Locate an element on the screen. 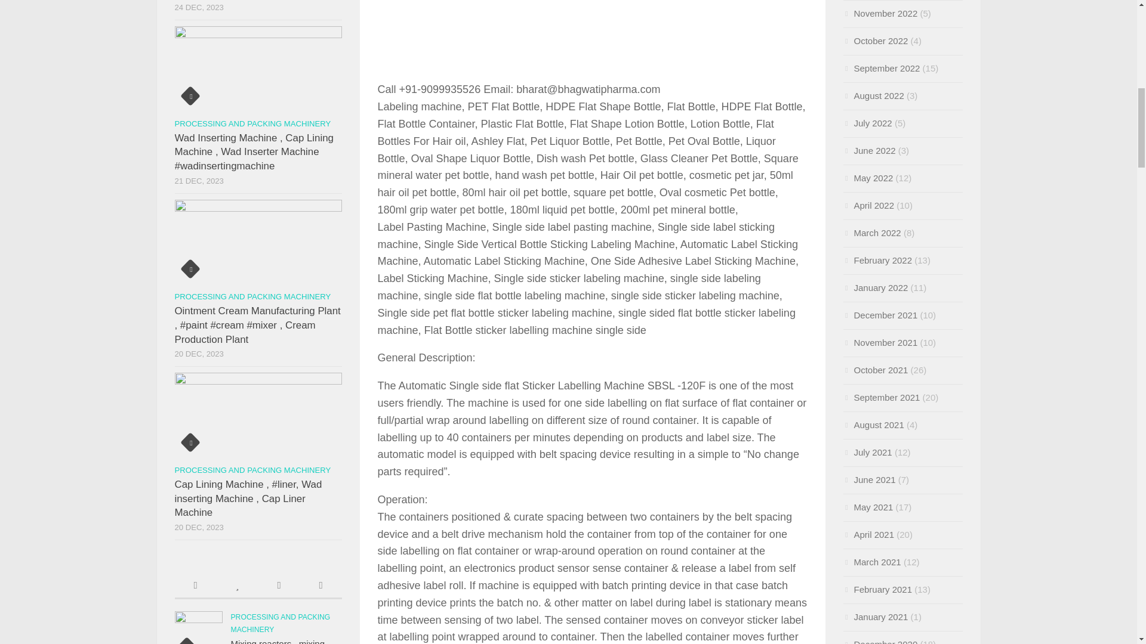 The height and width of the screenshot is (644, 1146). YouTube video player is located at coordinates (592, 38).